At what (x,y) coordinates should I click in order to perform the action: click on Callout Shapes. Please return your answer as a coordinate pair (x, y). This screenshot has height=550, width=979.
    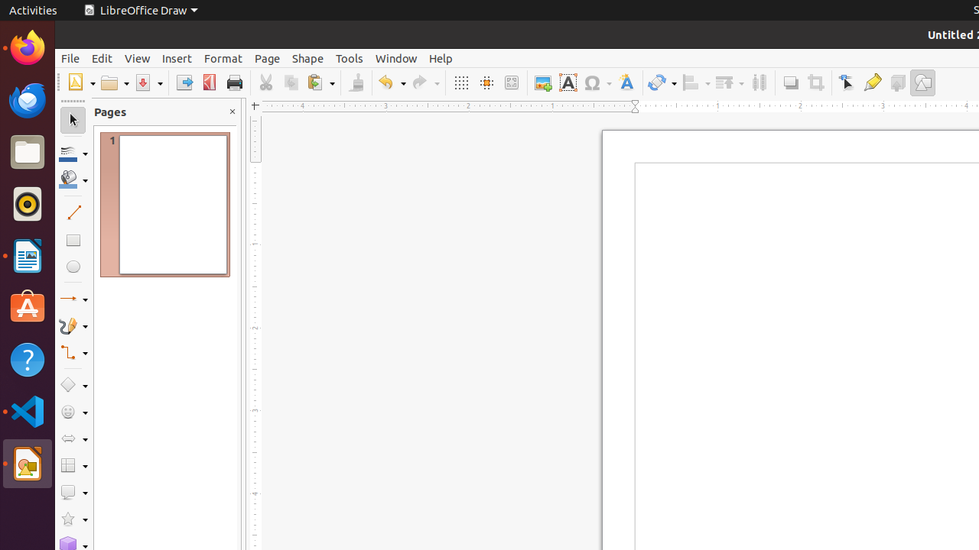
    Looking at the image, I should click on (73, 492).